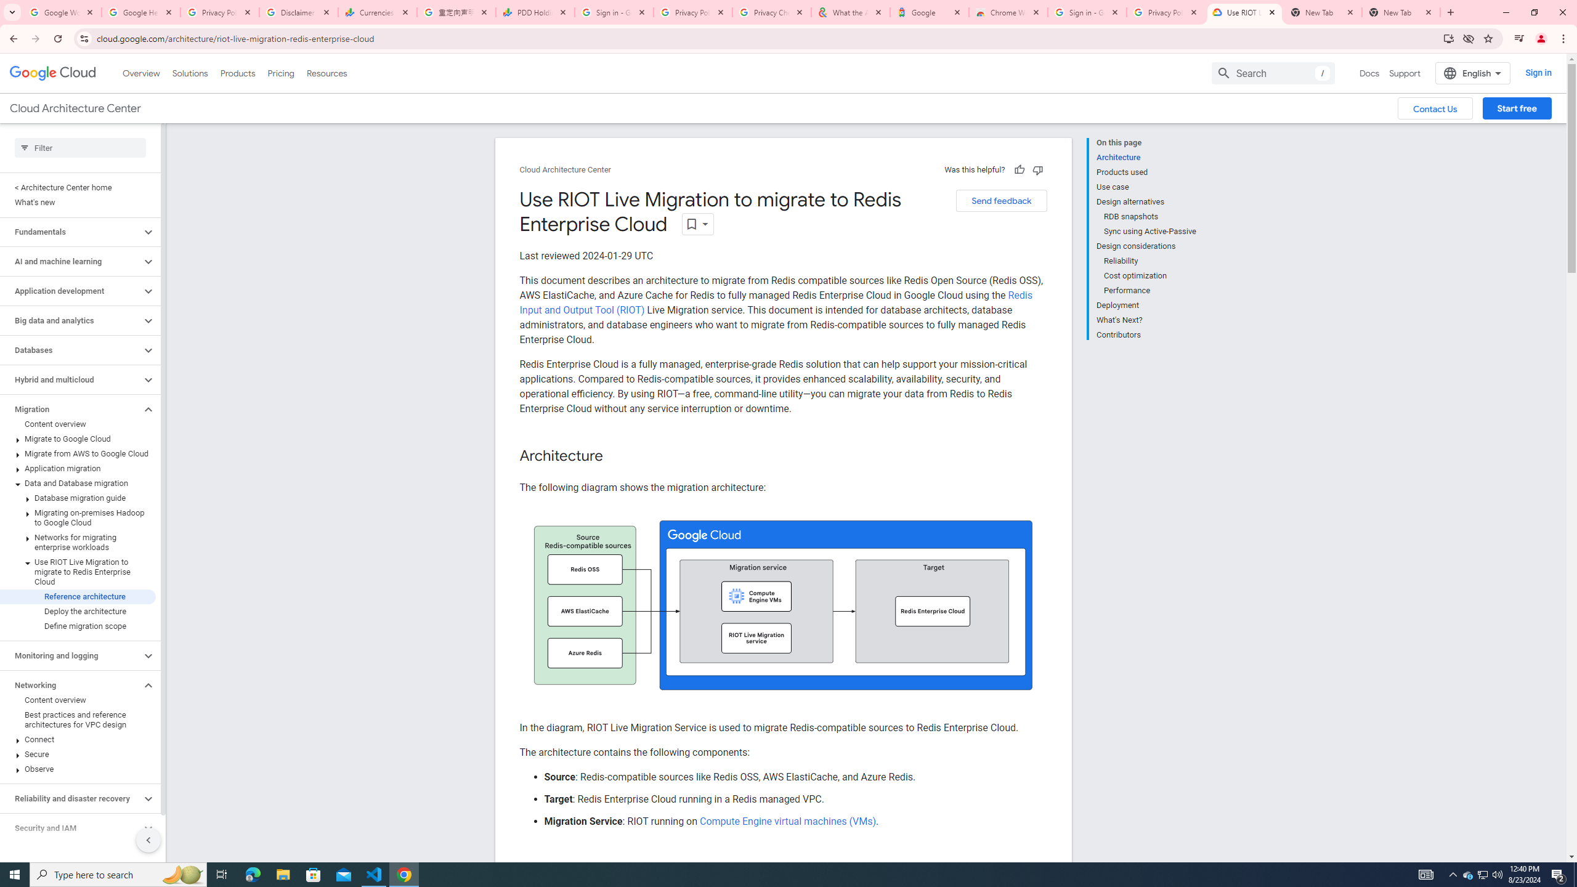 The width and height of the screenshot is (1577, 887). What do you see at coordinates (1401, 12) in the screenshot?
I see `New Tab` at bounding box center [1401, 12].